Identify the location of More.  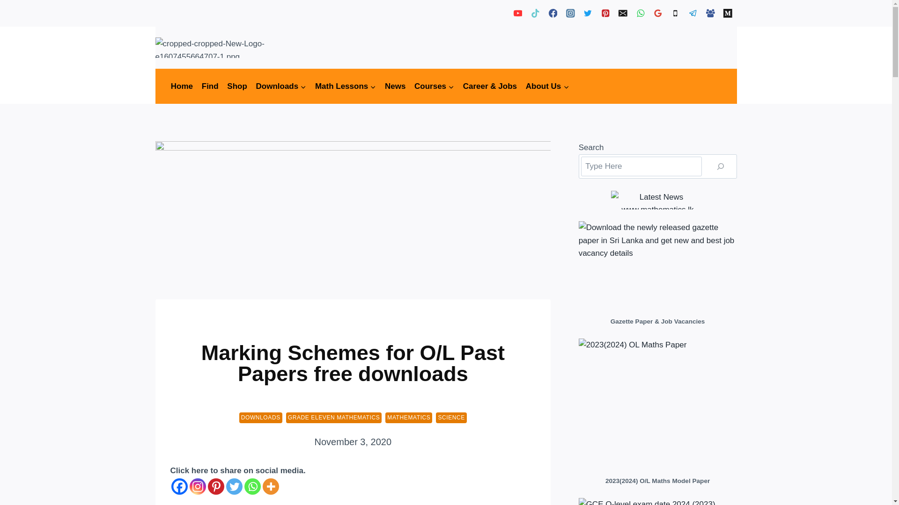
(271, 486).